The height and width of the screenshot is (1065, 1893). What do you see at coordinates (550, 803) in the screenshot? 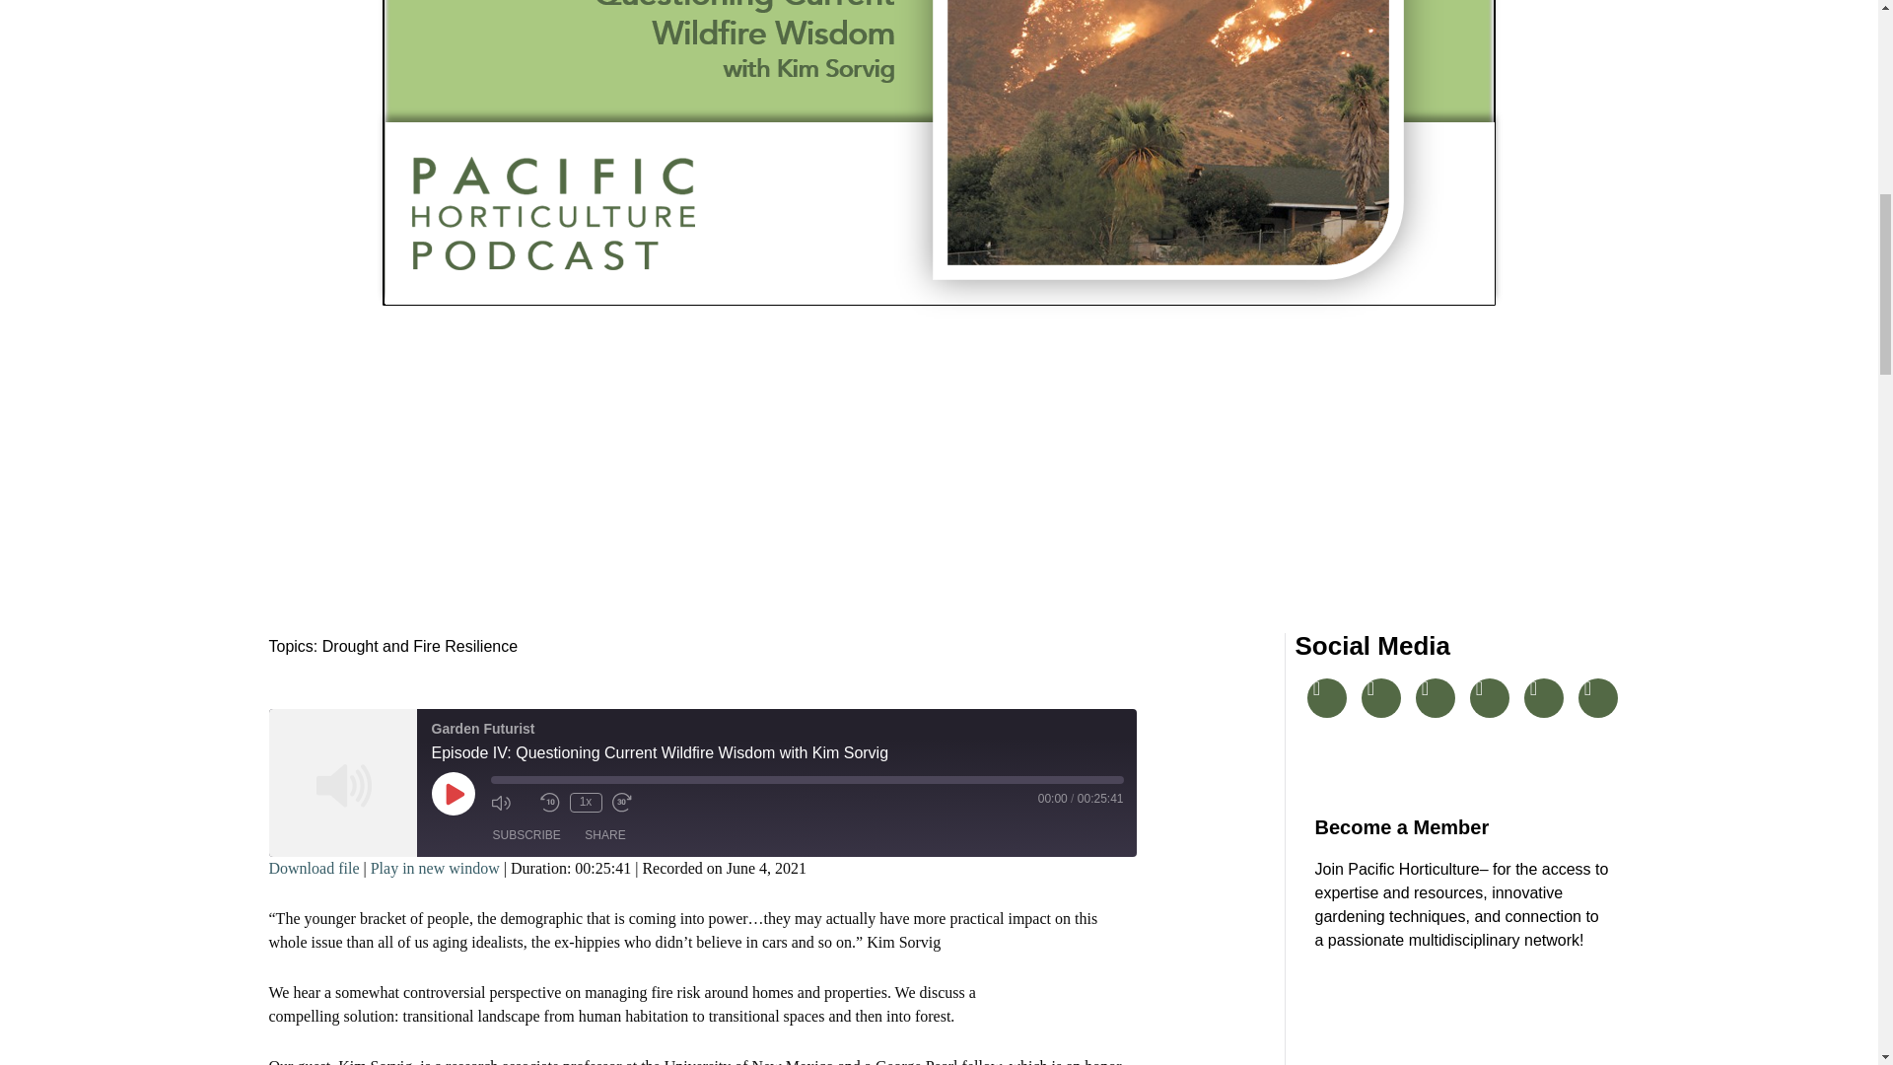
I see `Rewind 10 seconds` at bounding box center [550, 803].